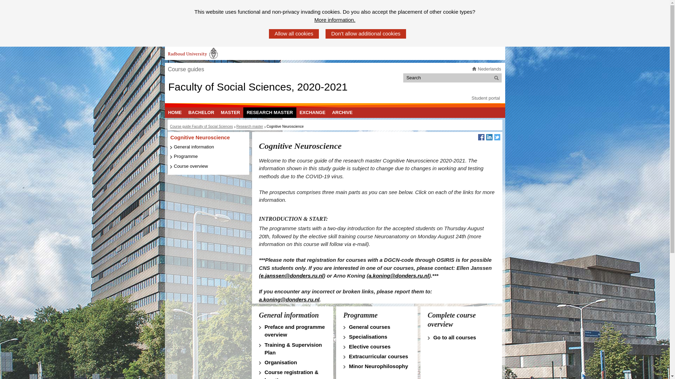  What do you see at coordinates (258, 87) in the screenshot?
I see `Faculty of Social Sciences, 2020-2021` at bounding box center [258, 87].